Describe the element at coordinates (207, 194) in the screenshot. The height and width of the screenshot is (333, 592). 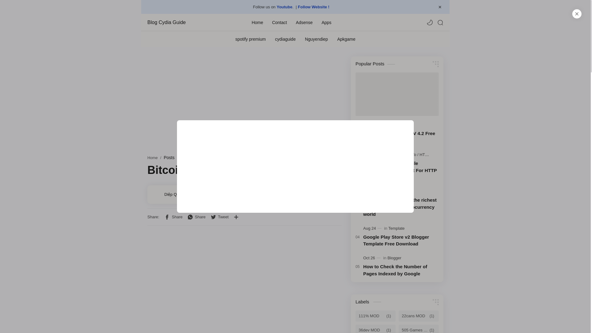
I see `Last updated: March 7, 2020` at that location.